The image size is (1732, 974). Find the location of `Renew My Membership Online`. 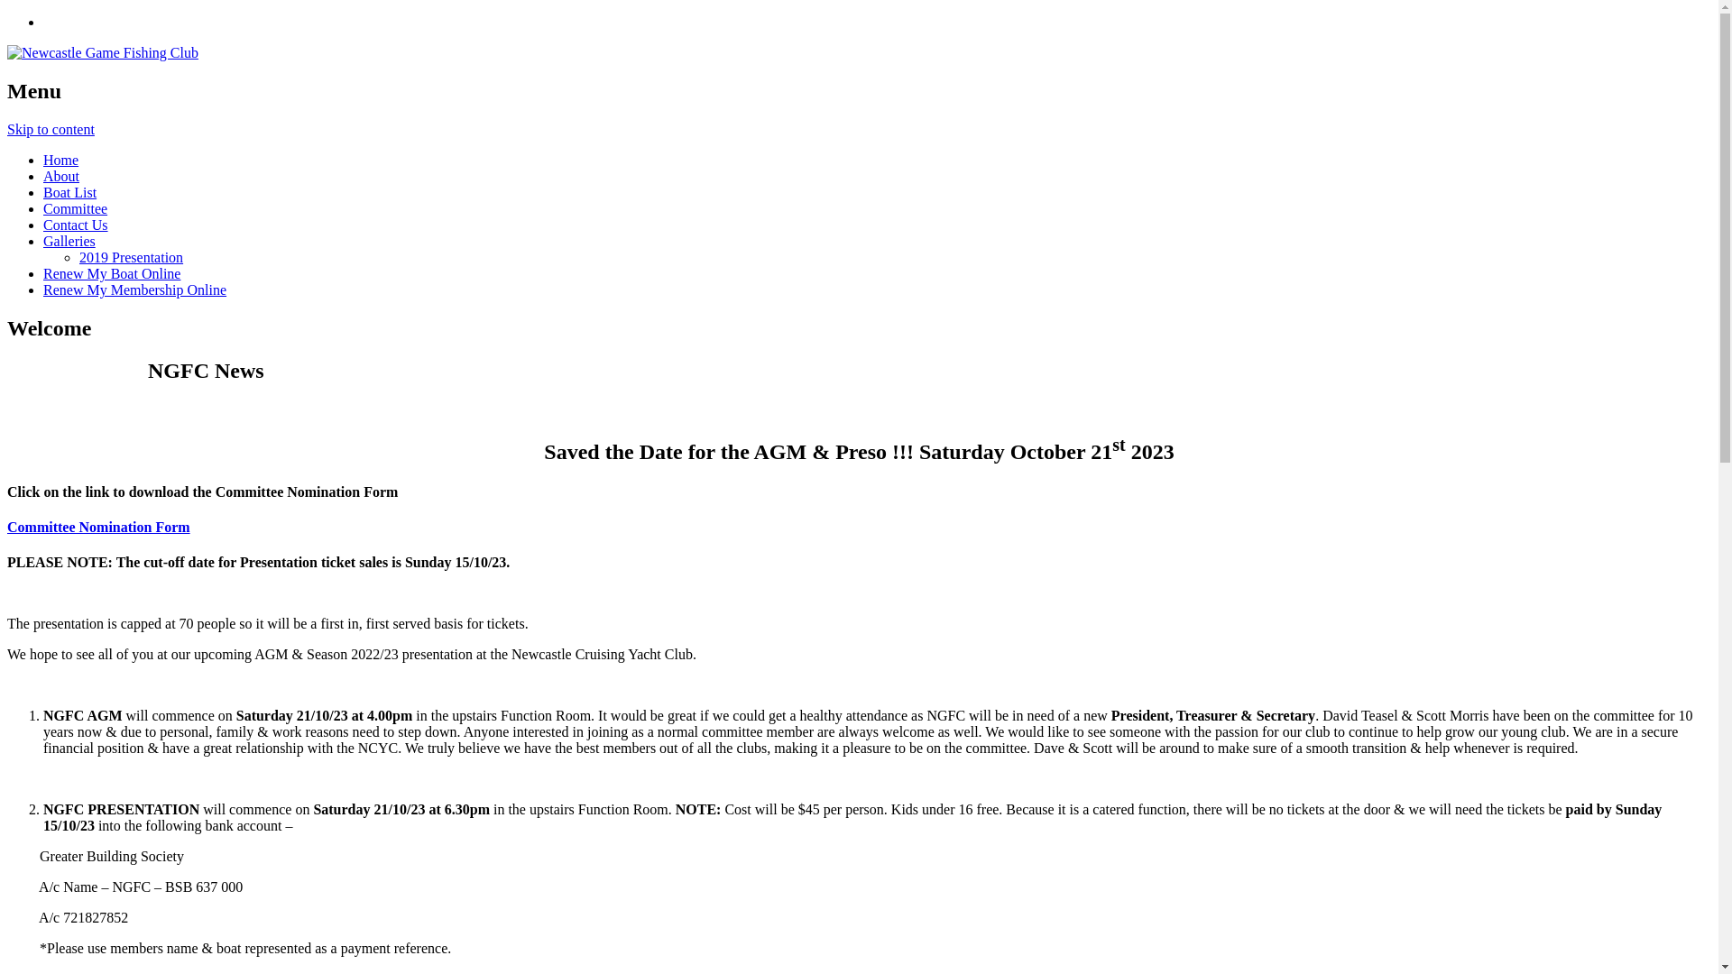

Renew My Membership Online is located at coordinates (135, 290).